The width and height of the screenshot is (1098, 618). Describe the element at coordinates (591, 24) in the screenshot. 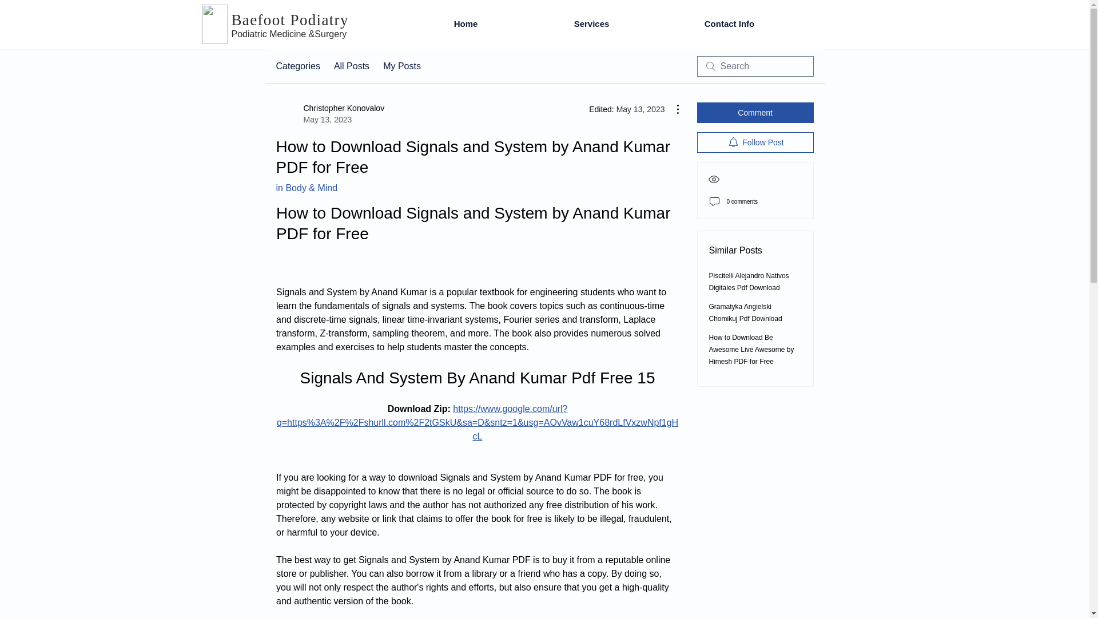

I see `Services` at that location.